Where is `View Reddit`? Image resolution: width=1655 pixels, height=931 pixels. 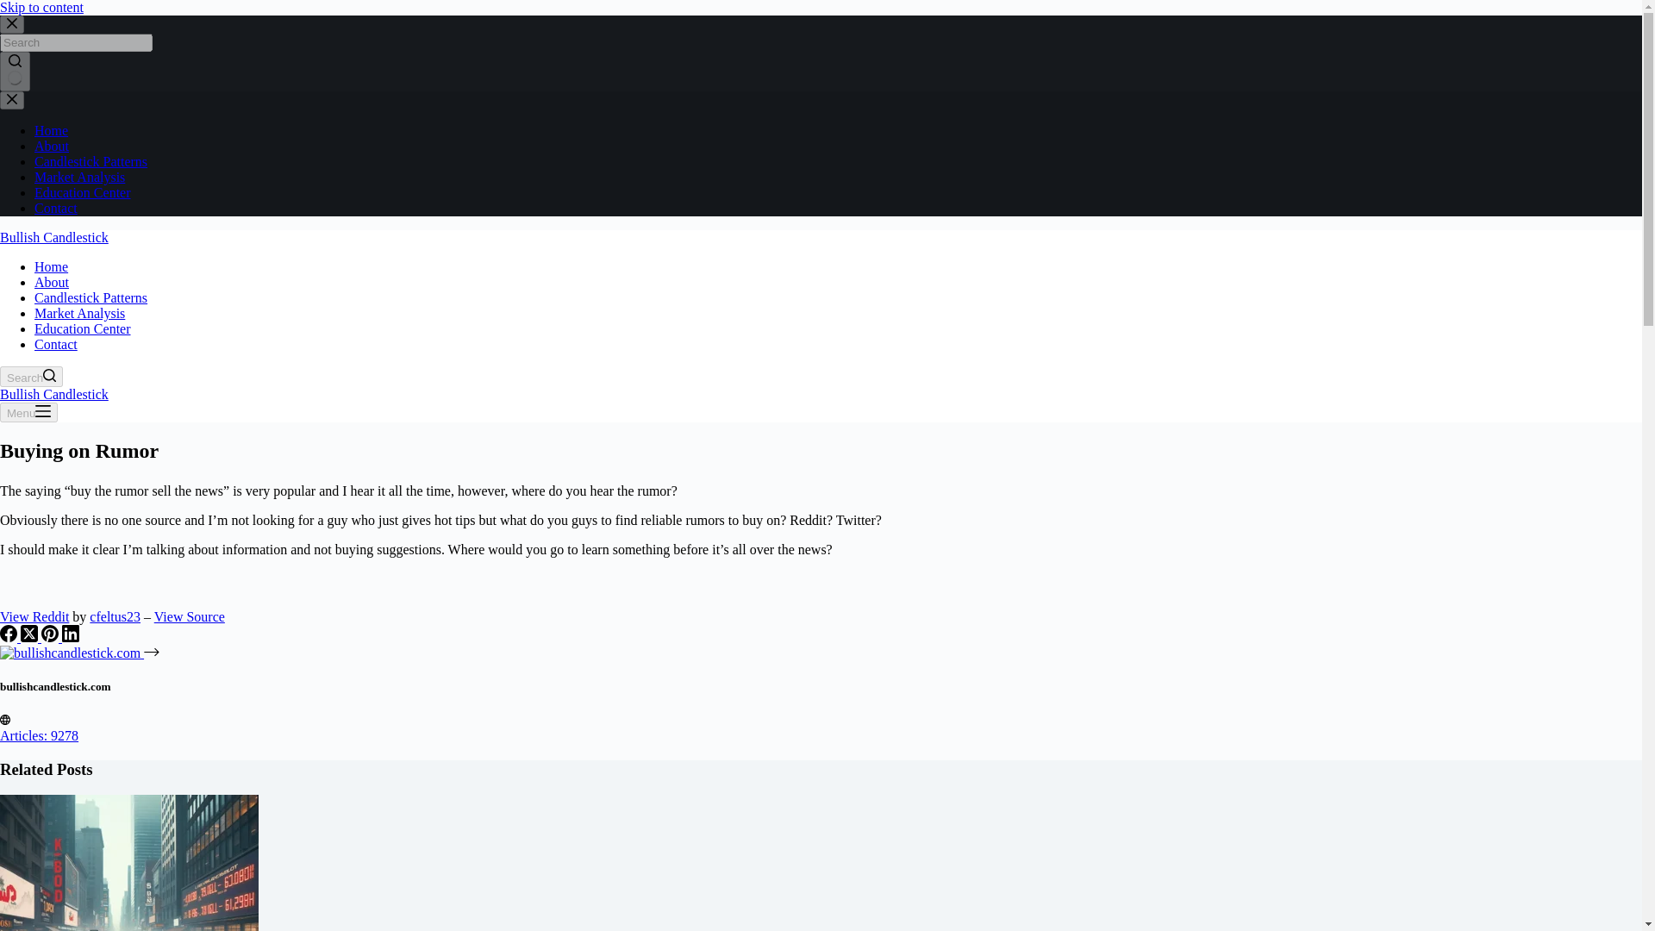
View Reddit is located at coordinates (34, 616).